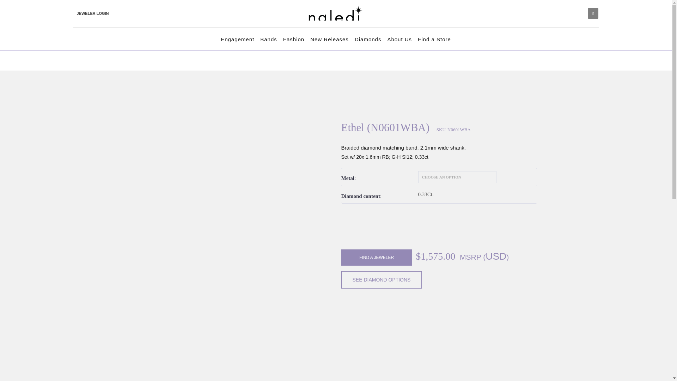 The image size is (677, 381). I want to click on About Us, so click(399, 40).